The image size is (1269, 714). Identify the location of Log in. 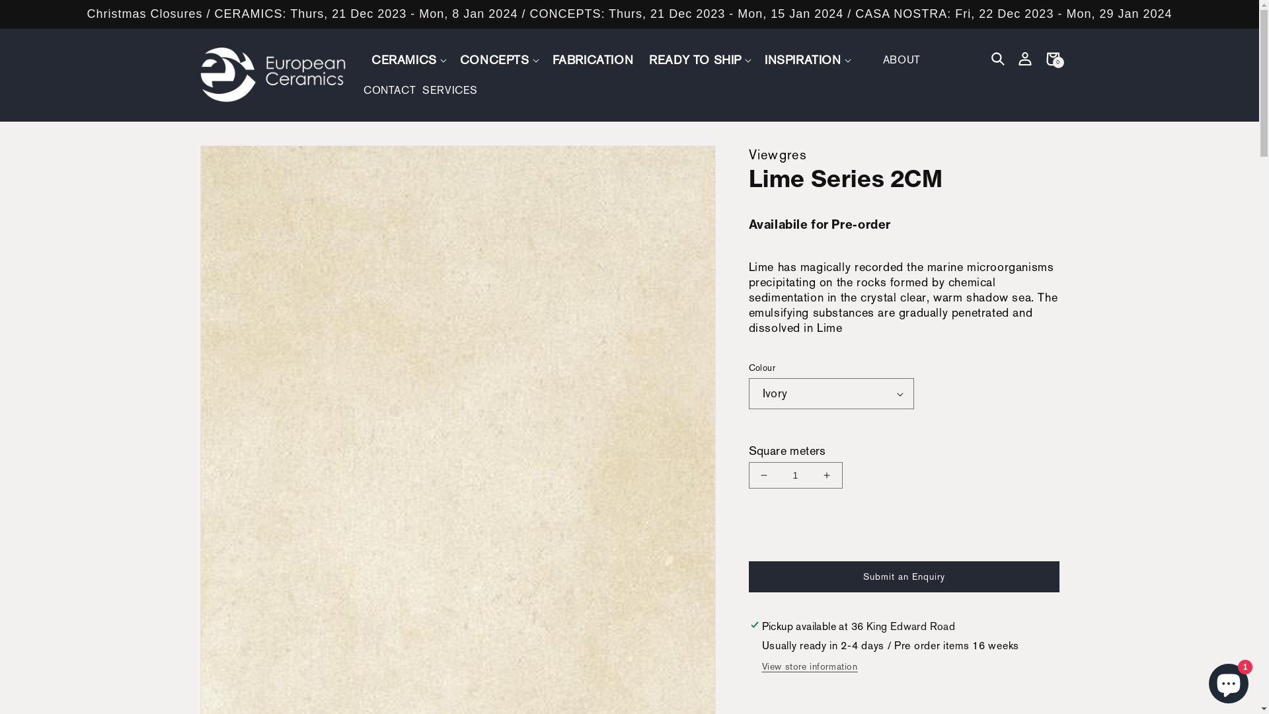
(1025, 59).